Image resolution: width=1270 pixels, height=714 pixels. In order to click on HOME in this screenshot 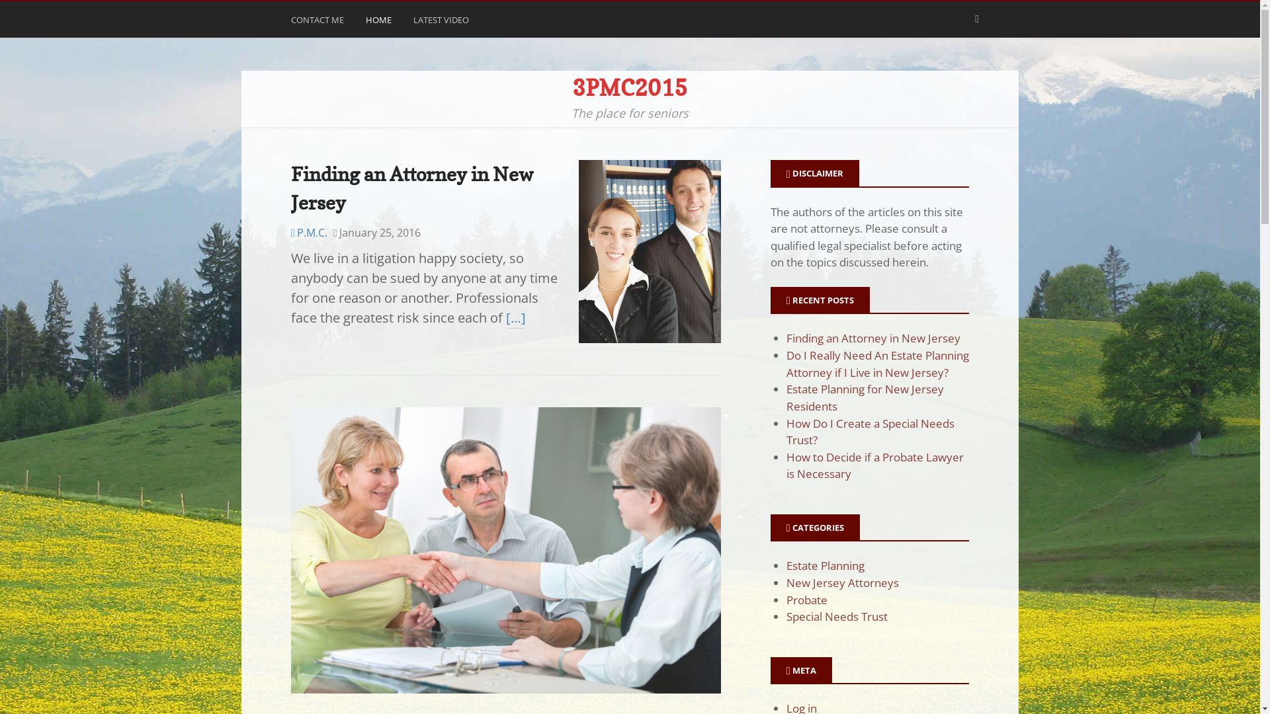, I will do `click(380, 22)`.